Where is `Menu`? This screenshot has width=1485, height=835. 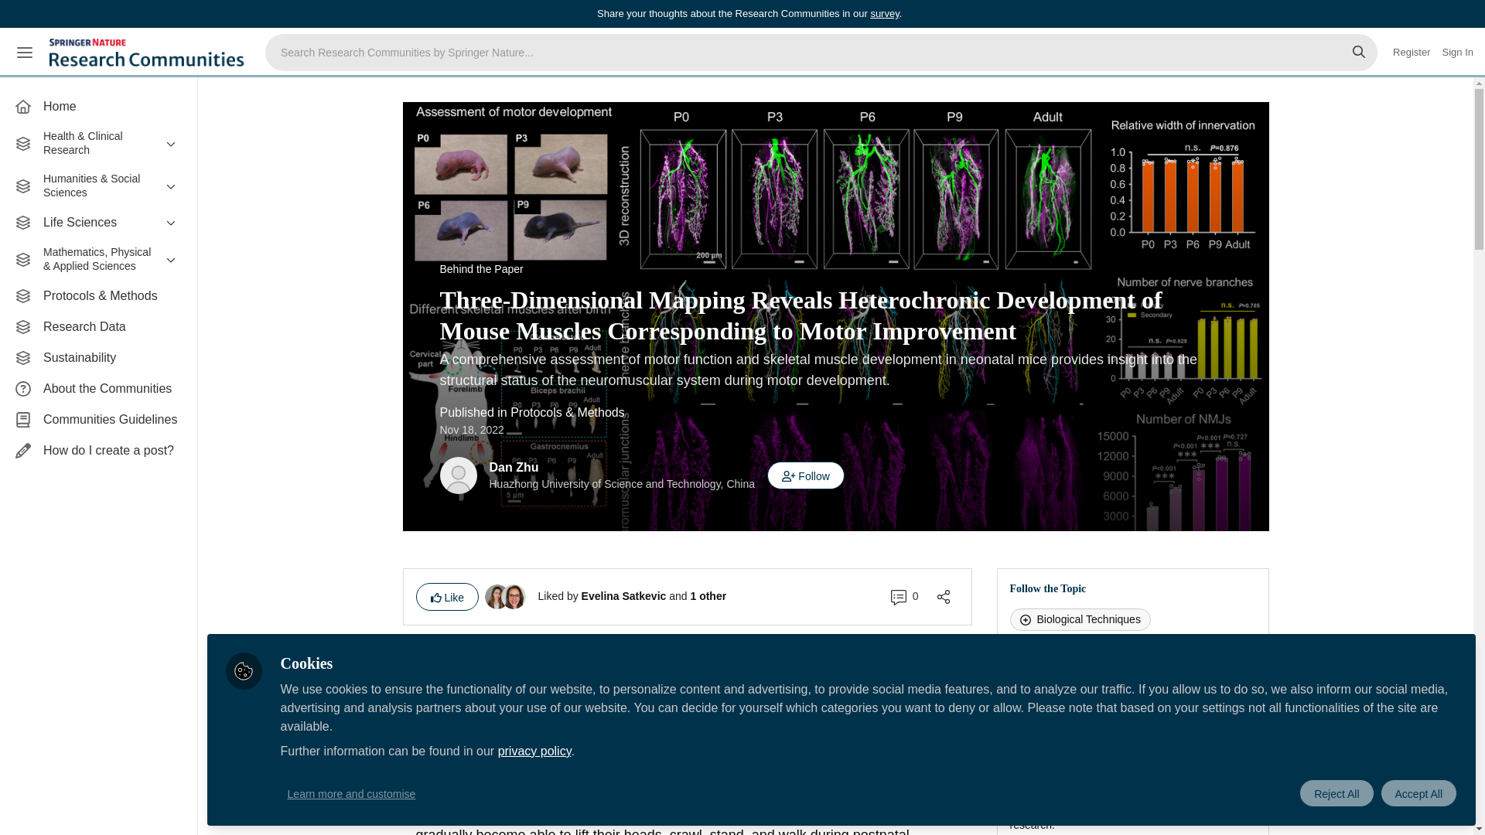 Menu is located at coordinates (25, 53).